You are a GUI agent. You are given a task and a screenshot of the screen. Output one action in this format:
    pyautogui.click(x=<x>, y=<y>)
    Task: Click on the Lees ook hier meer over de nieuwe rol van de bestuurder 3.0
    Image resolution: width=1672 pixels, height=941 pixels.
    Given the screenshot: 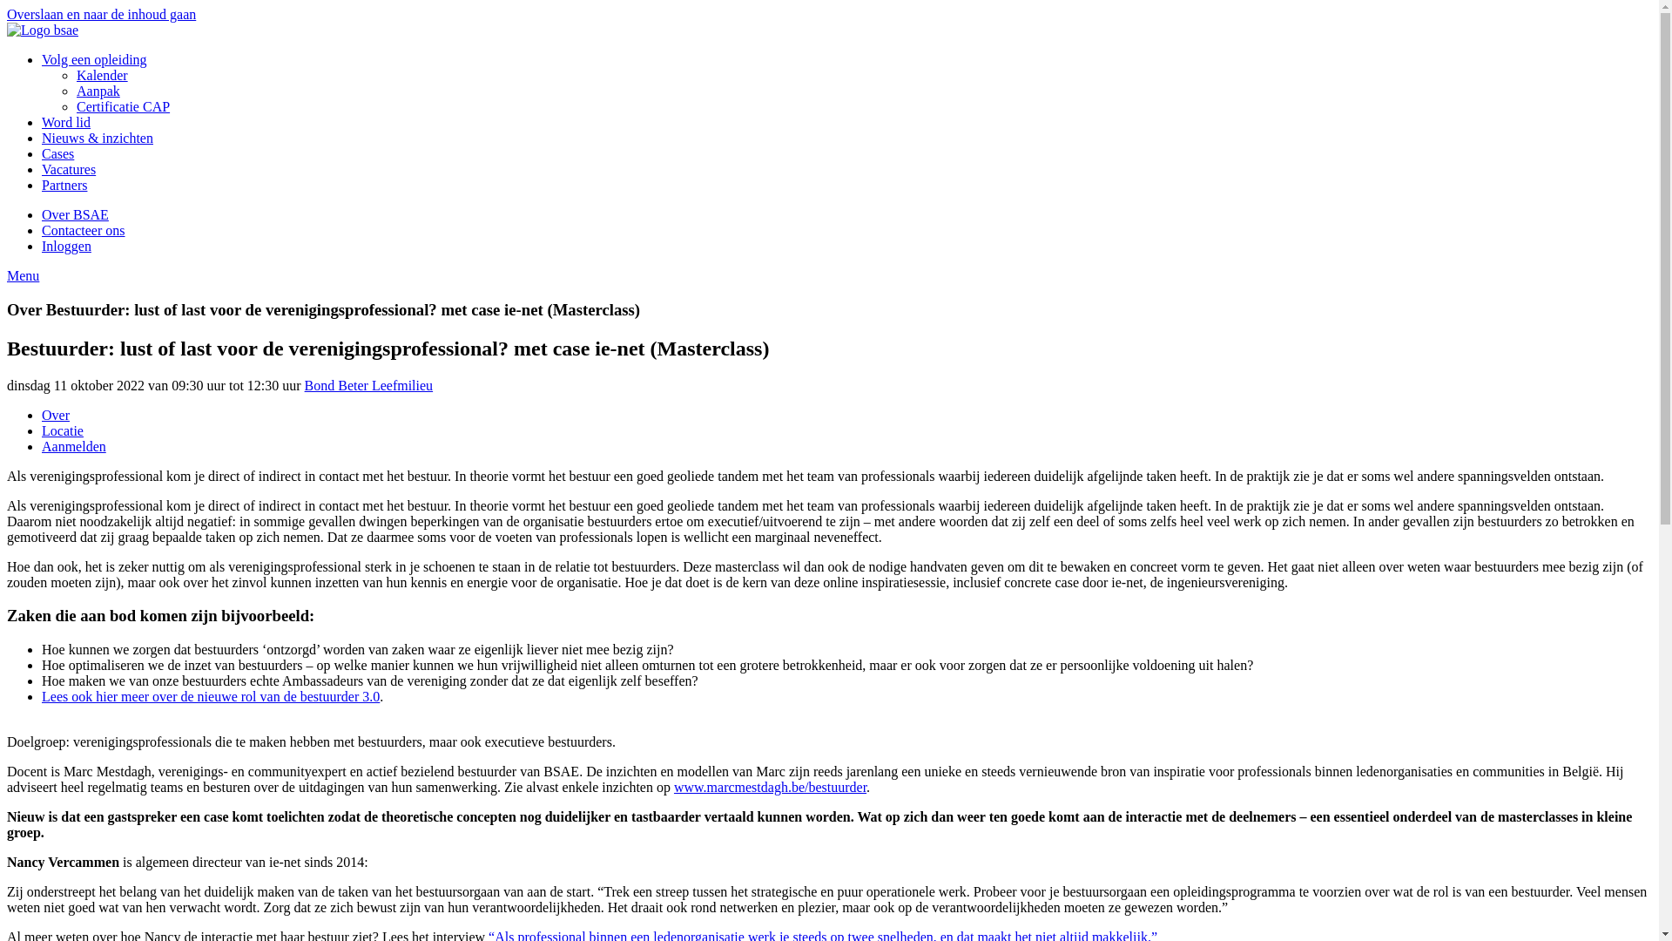 What is the action you would take?
    pyautogui.click(x=211, y=697)
    